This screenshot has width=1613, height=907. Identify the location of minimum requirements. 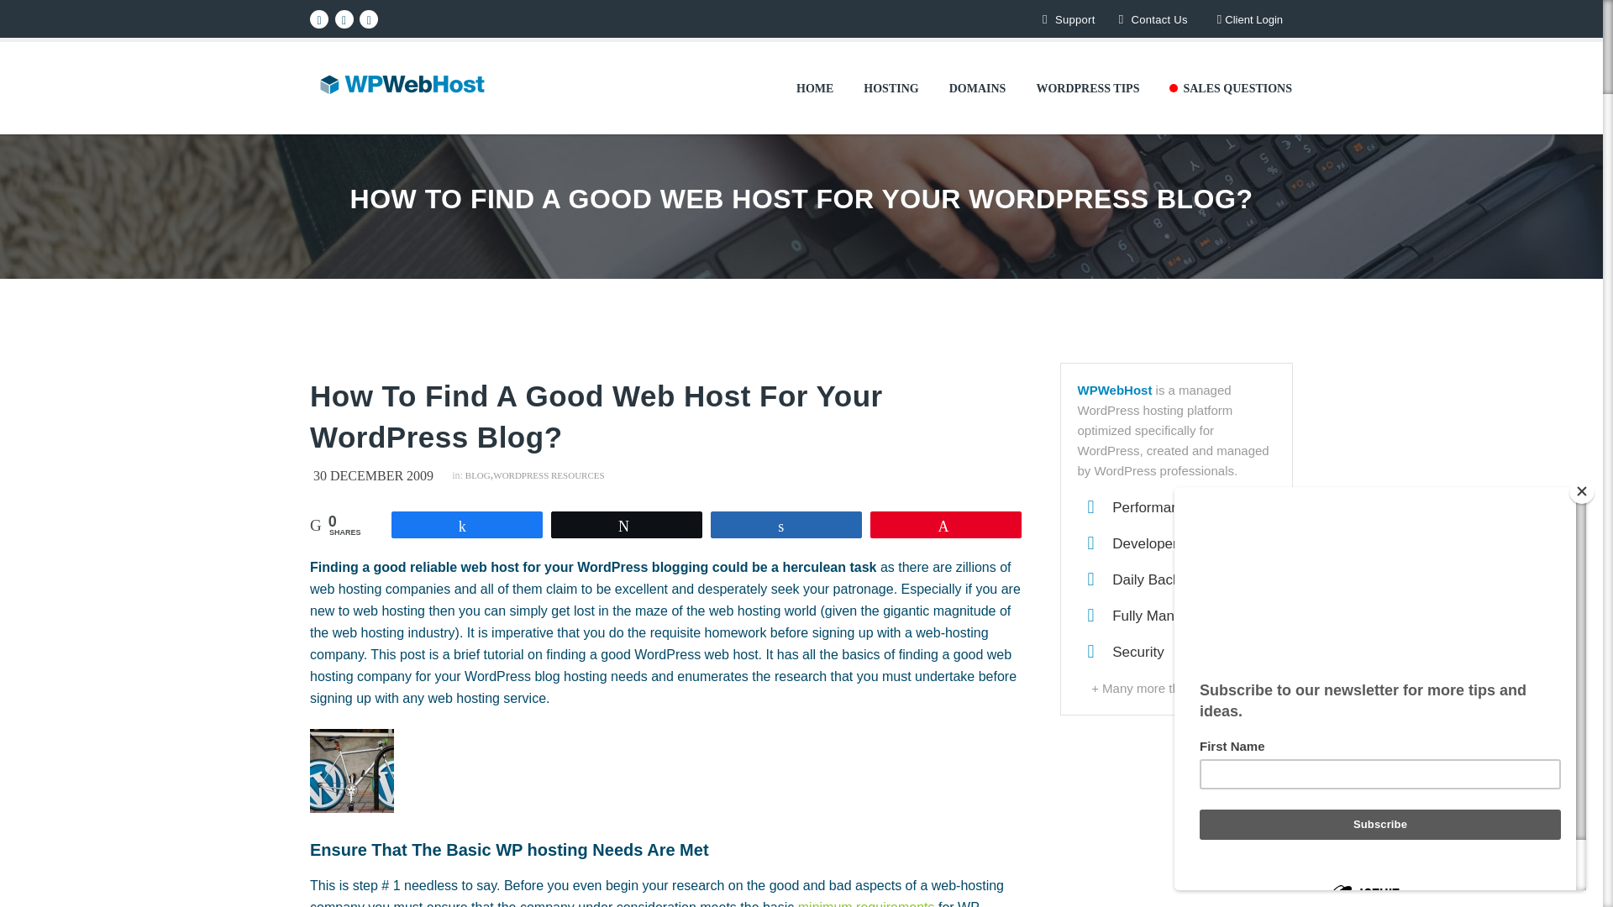
(867, 904).